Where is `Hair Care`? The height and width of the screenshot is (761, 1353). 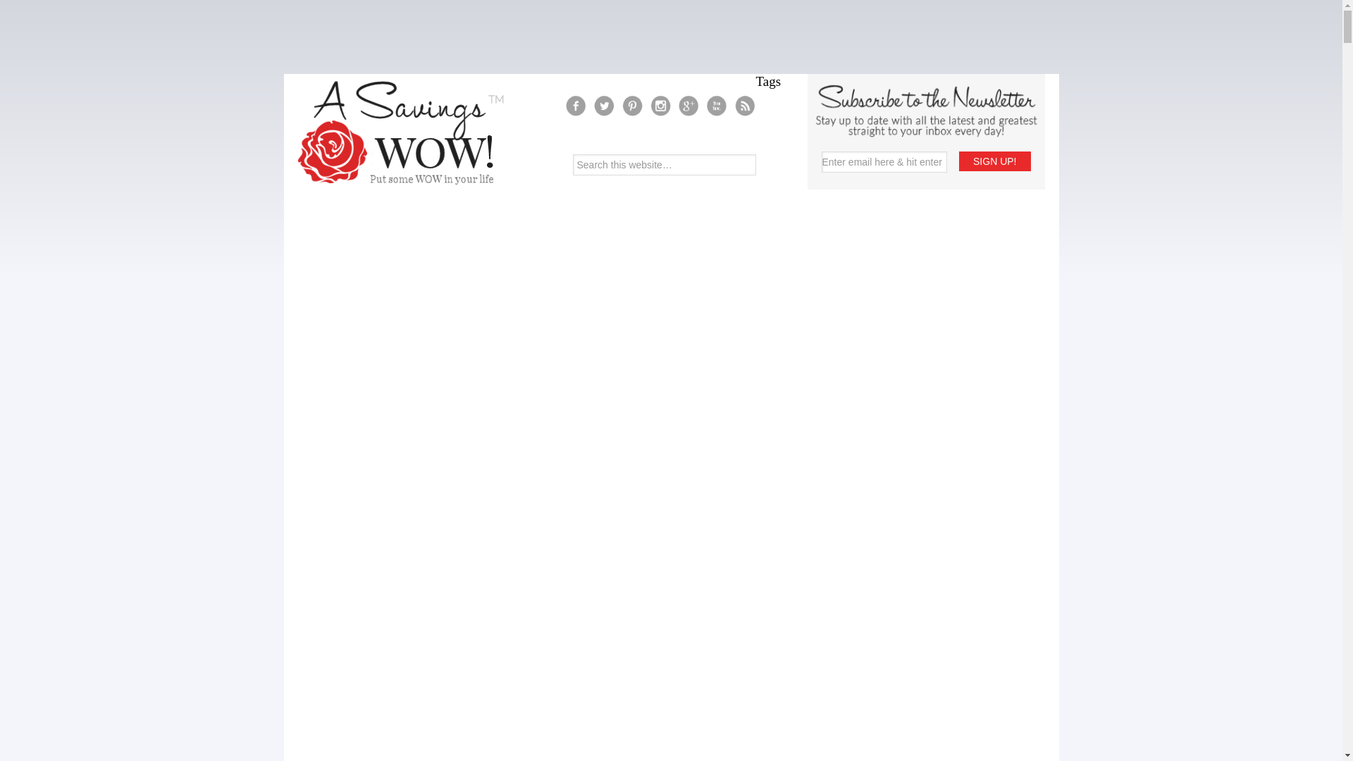 Hair Care is located at coordinates (805, 512).